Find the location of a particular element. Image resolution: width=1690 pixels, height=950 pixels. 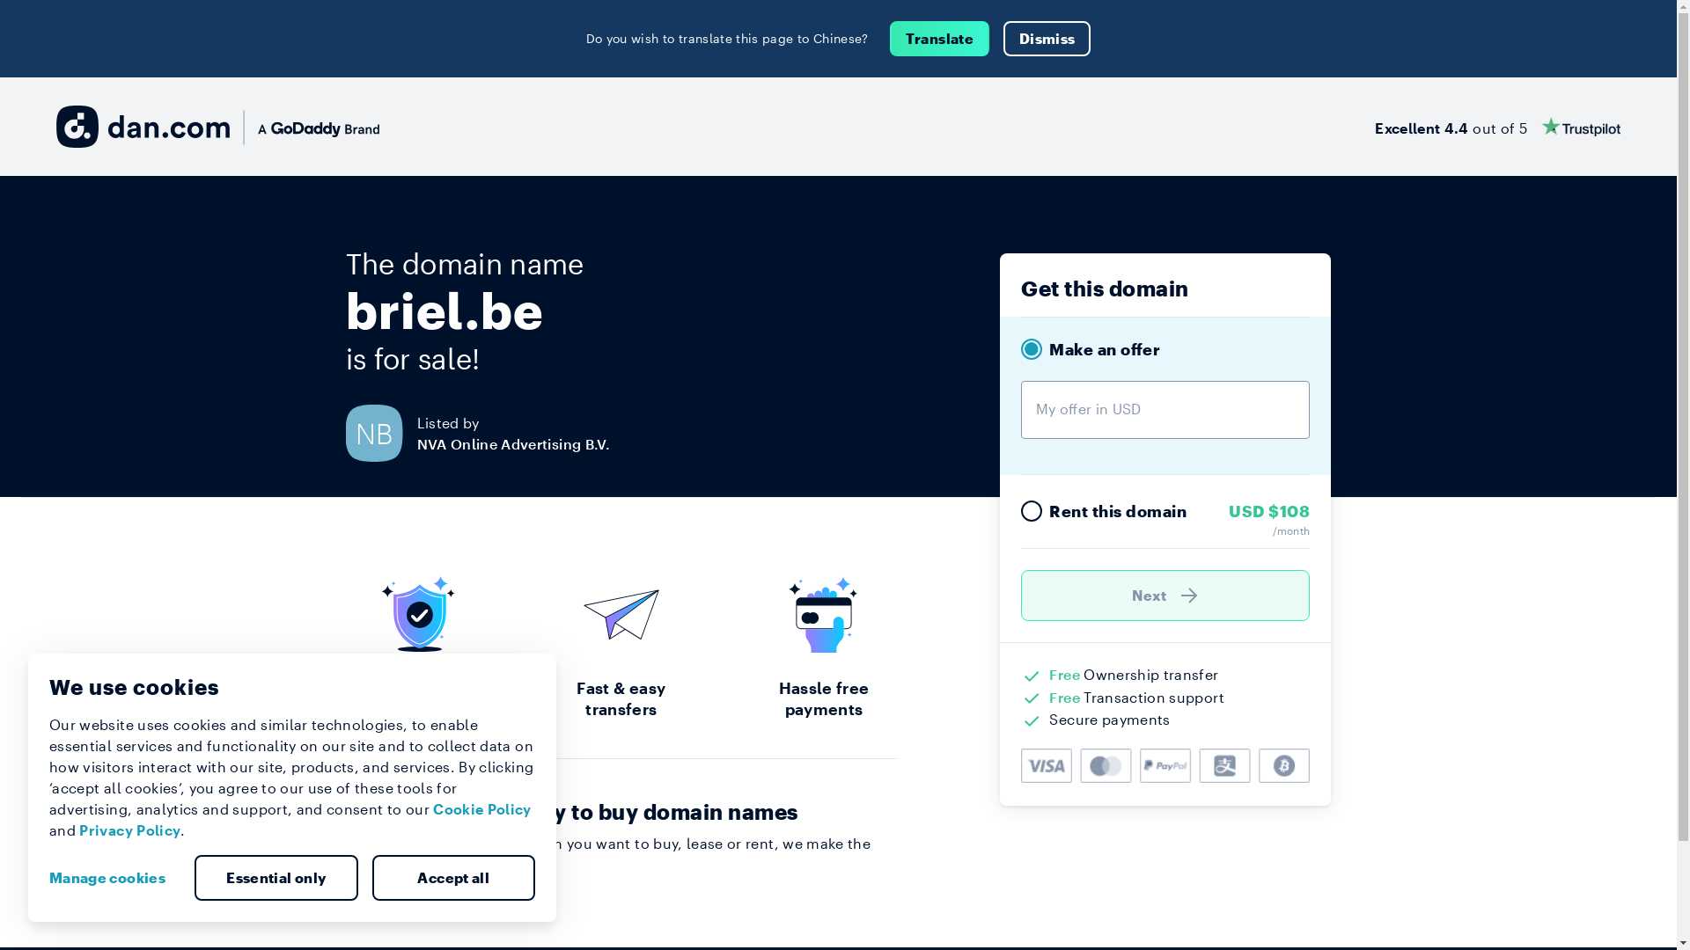

Cookie Policy is located at coordinates (482, 809).